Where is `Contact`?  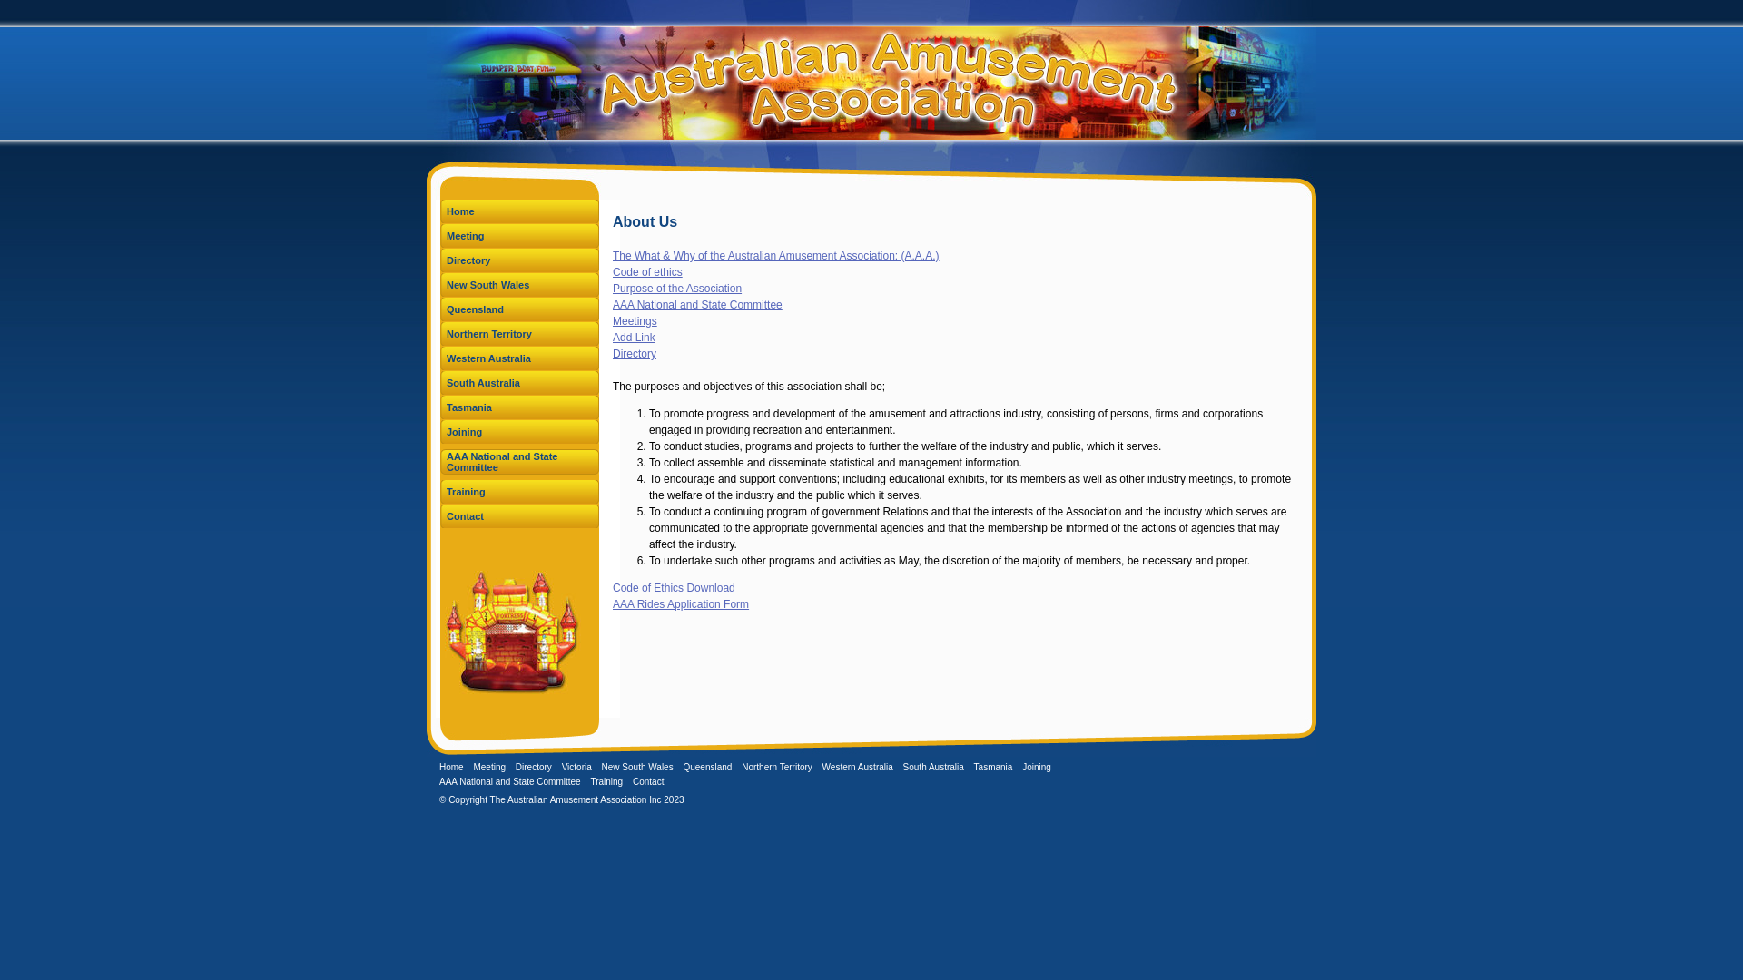 Contact is located at coordinates (519, 516).